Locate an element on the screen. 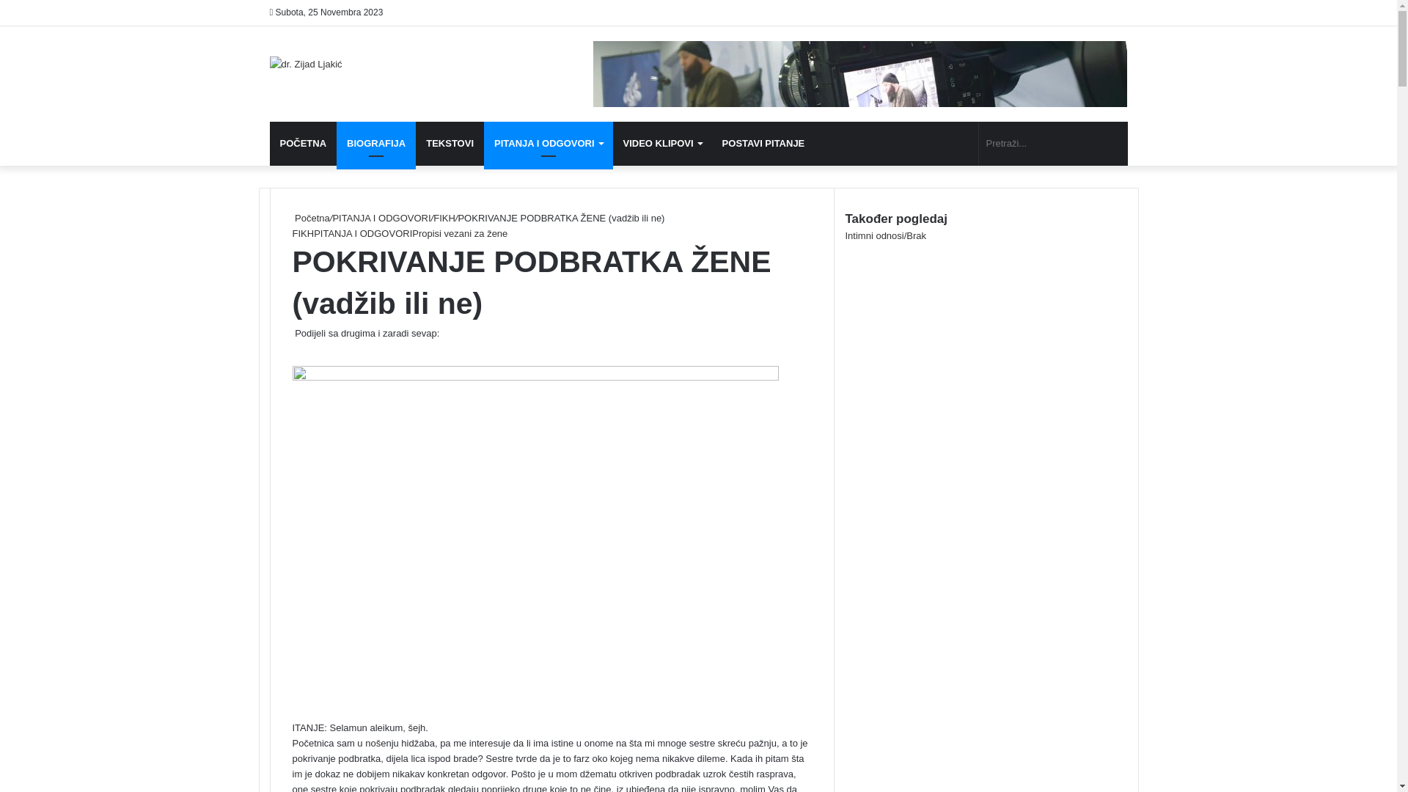 The image size is (1408, 792). LinkedIn is located at coordinates (299, 349).